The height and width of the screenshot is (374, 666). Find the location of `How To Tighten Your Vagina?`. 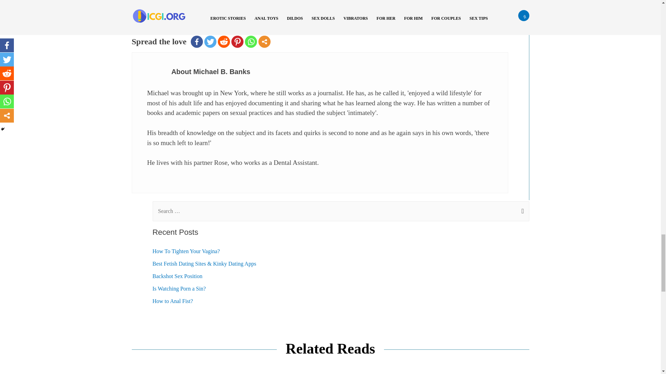

How To Tighten Your Vagina? is located at coordinates (186, 251).